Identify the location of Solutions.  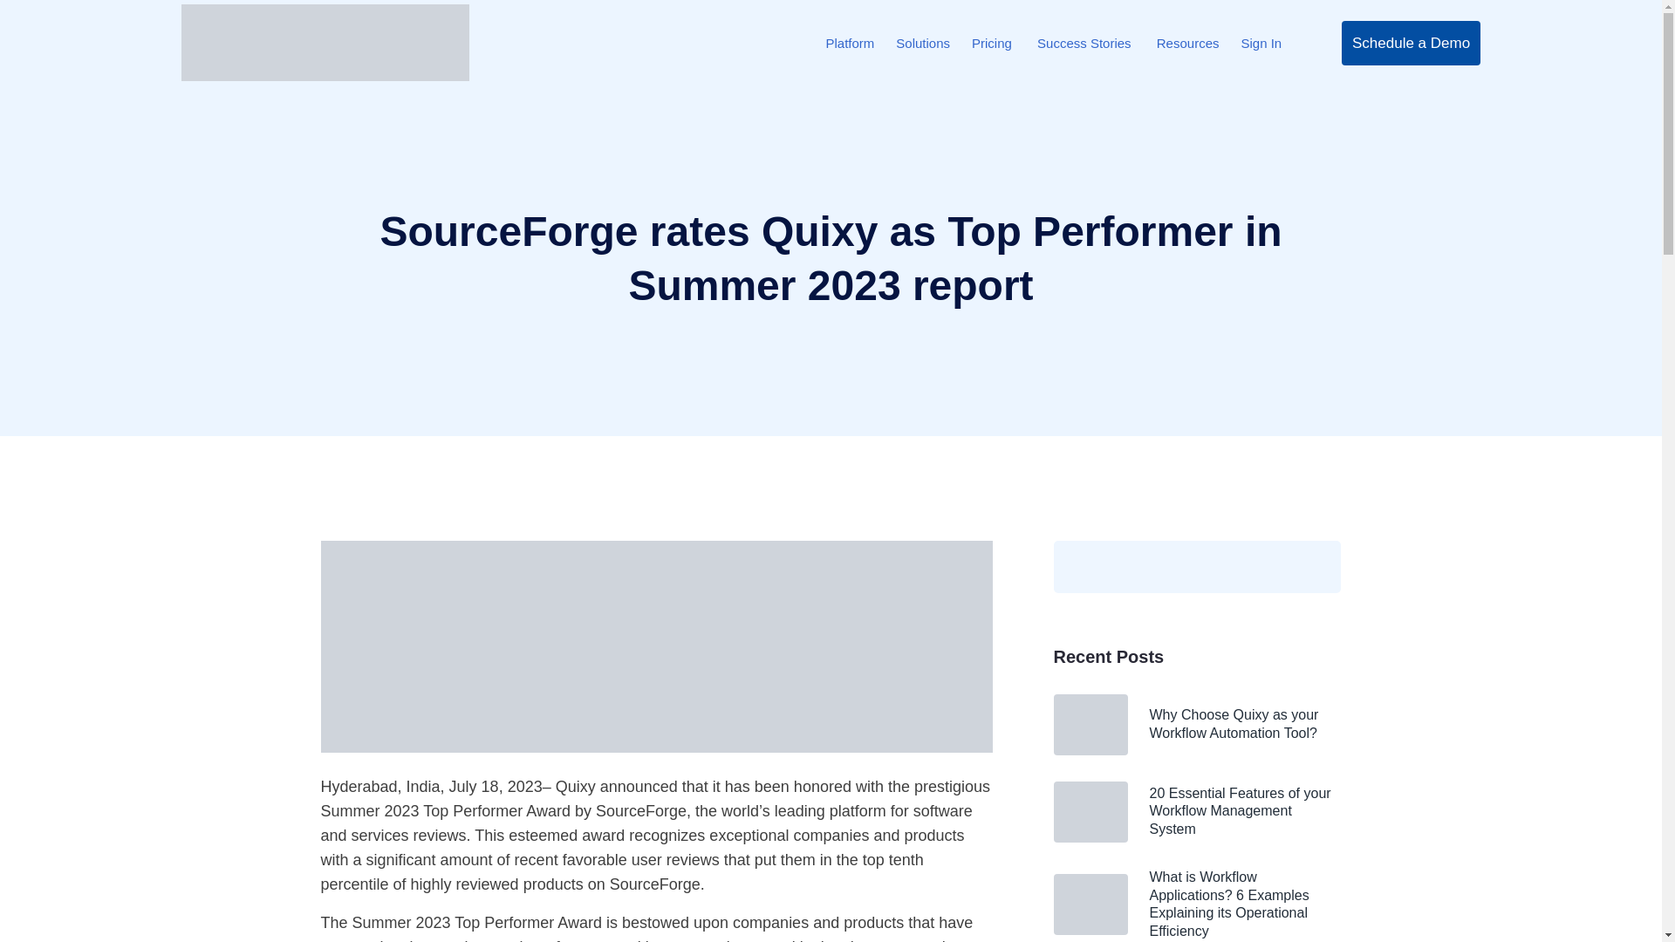
(923, 42).